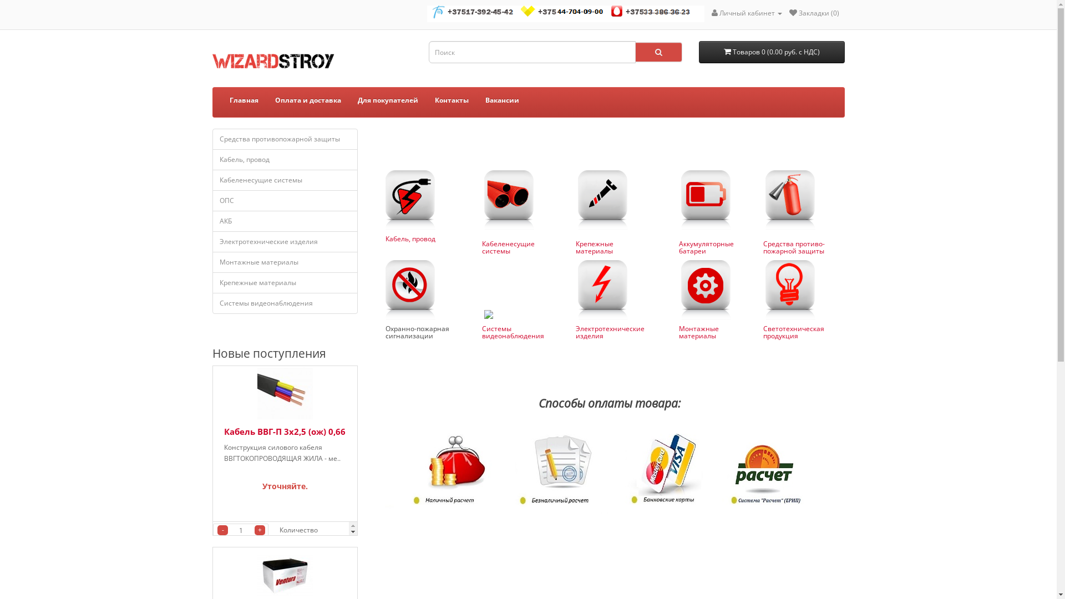 The image size is (1065, 599). Describe the element at coordinates (789, 289) in the screenshot. I see ` ` at that location.